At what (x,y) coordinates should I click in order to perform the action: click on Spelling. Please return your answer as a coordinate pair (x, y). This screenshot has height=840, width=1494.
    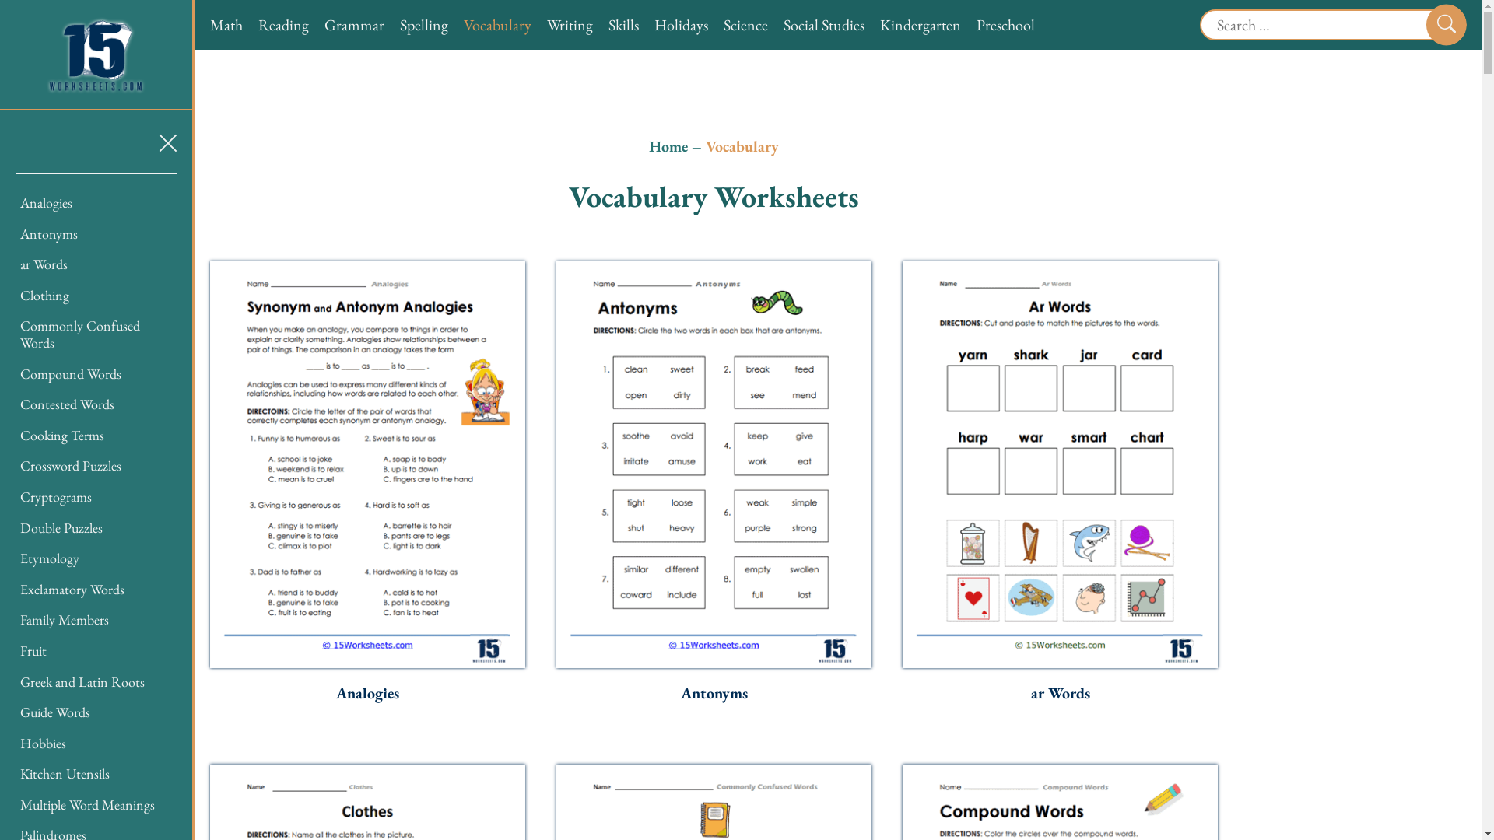
    Looking at the image, I should click on (424, 25).